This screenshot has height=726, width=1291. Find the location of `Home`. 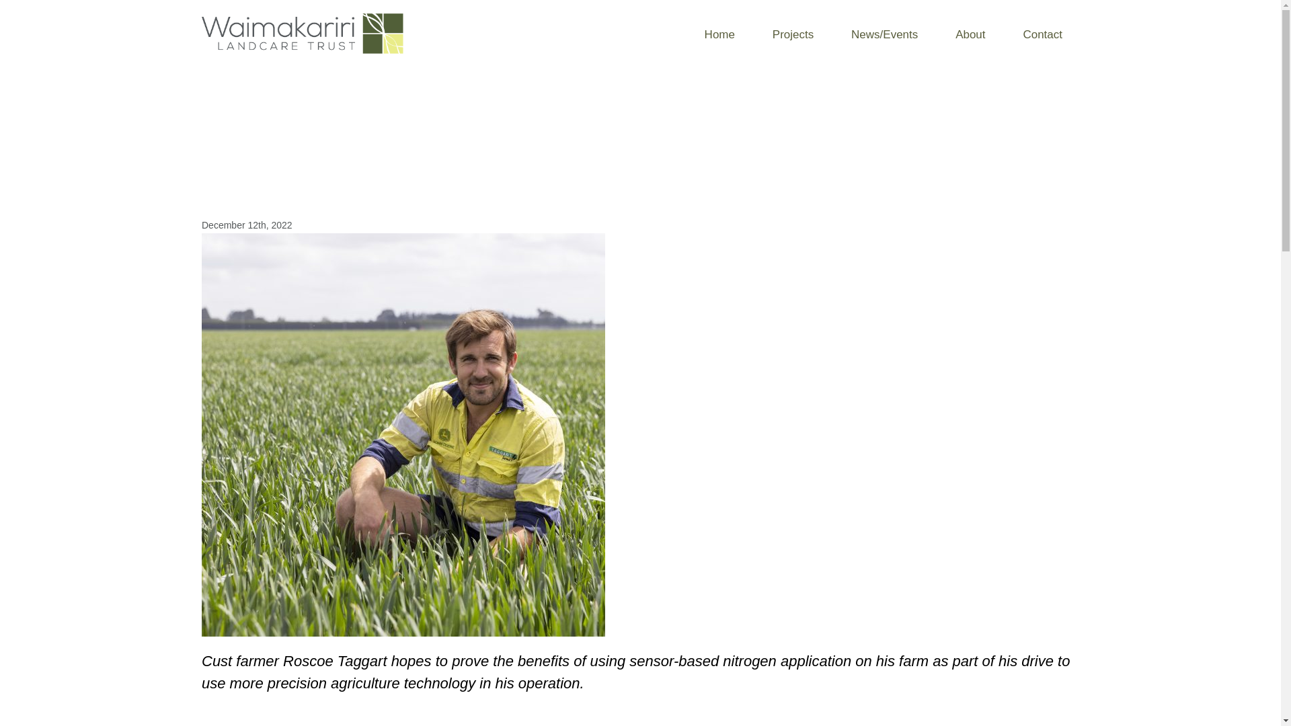

Home is located at coordinates (719, 34).